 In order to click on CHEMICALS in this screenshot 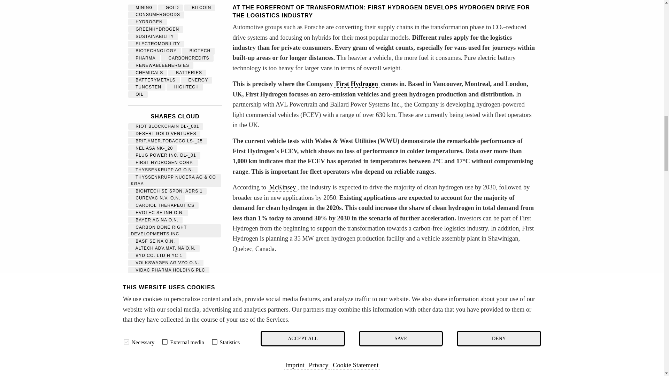, I will do `click(148, 72)`.